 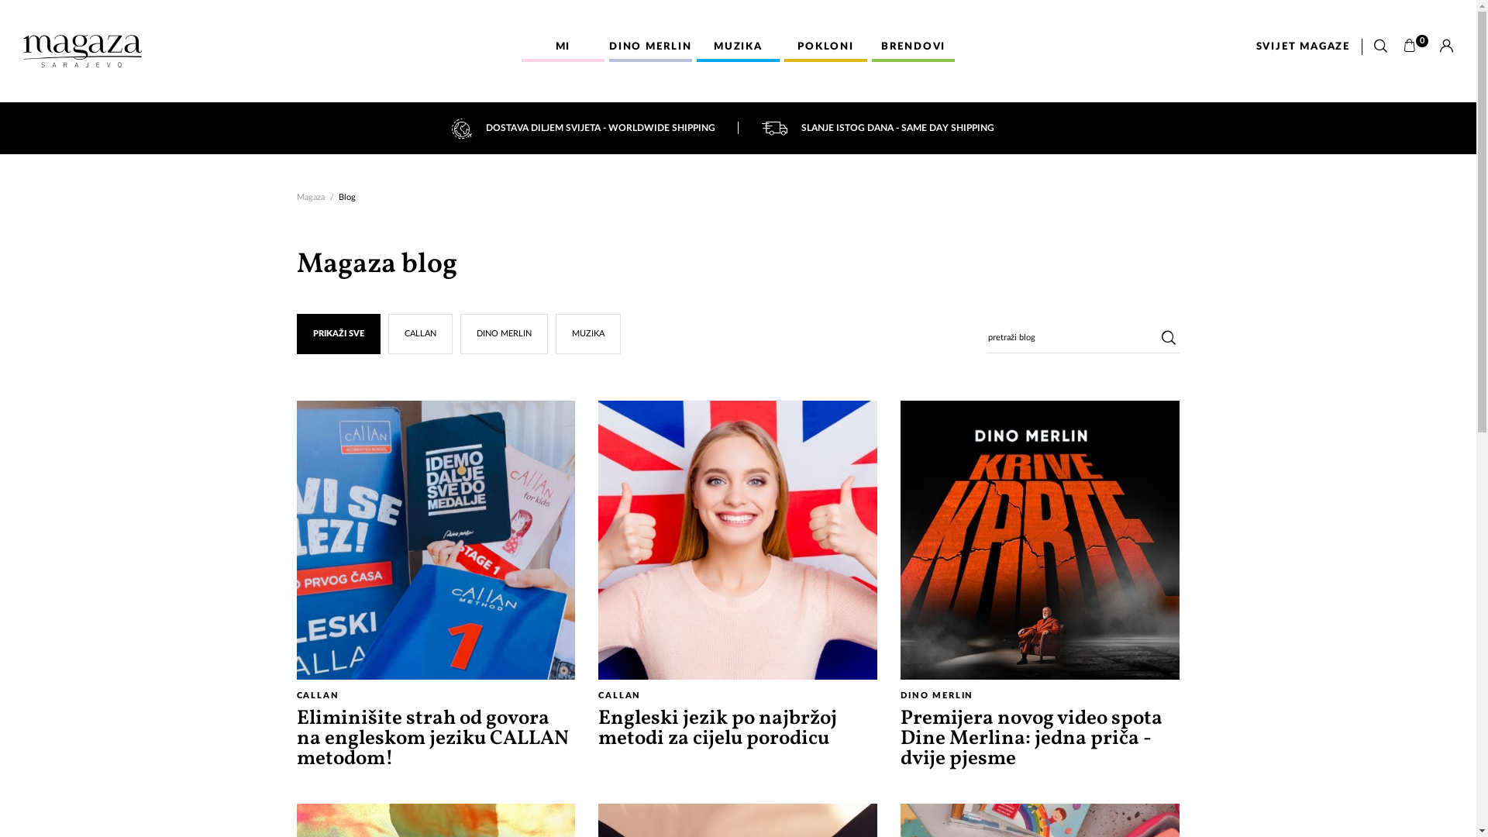 What do you see at coordinates (1304, 46) in the screenshot?
I see `SVIJET MAGAZE` at bounding box center [1304, 46].